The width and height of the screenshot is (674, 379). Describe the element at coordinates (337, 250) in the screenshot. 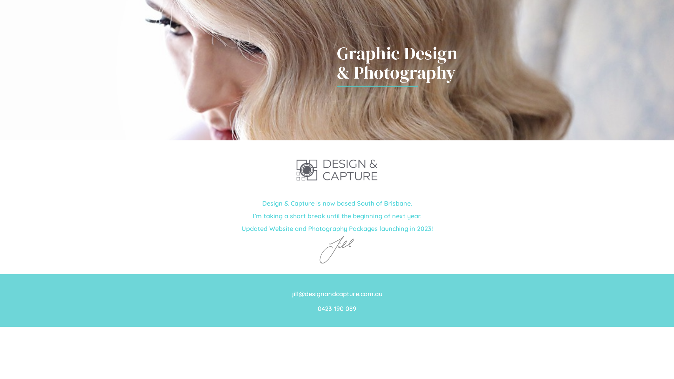

I see `Jill-Signature-Grey` at that location.